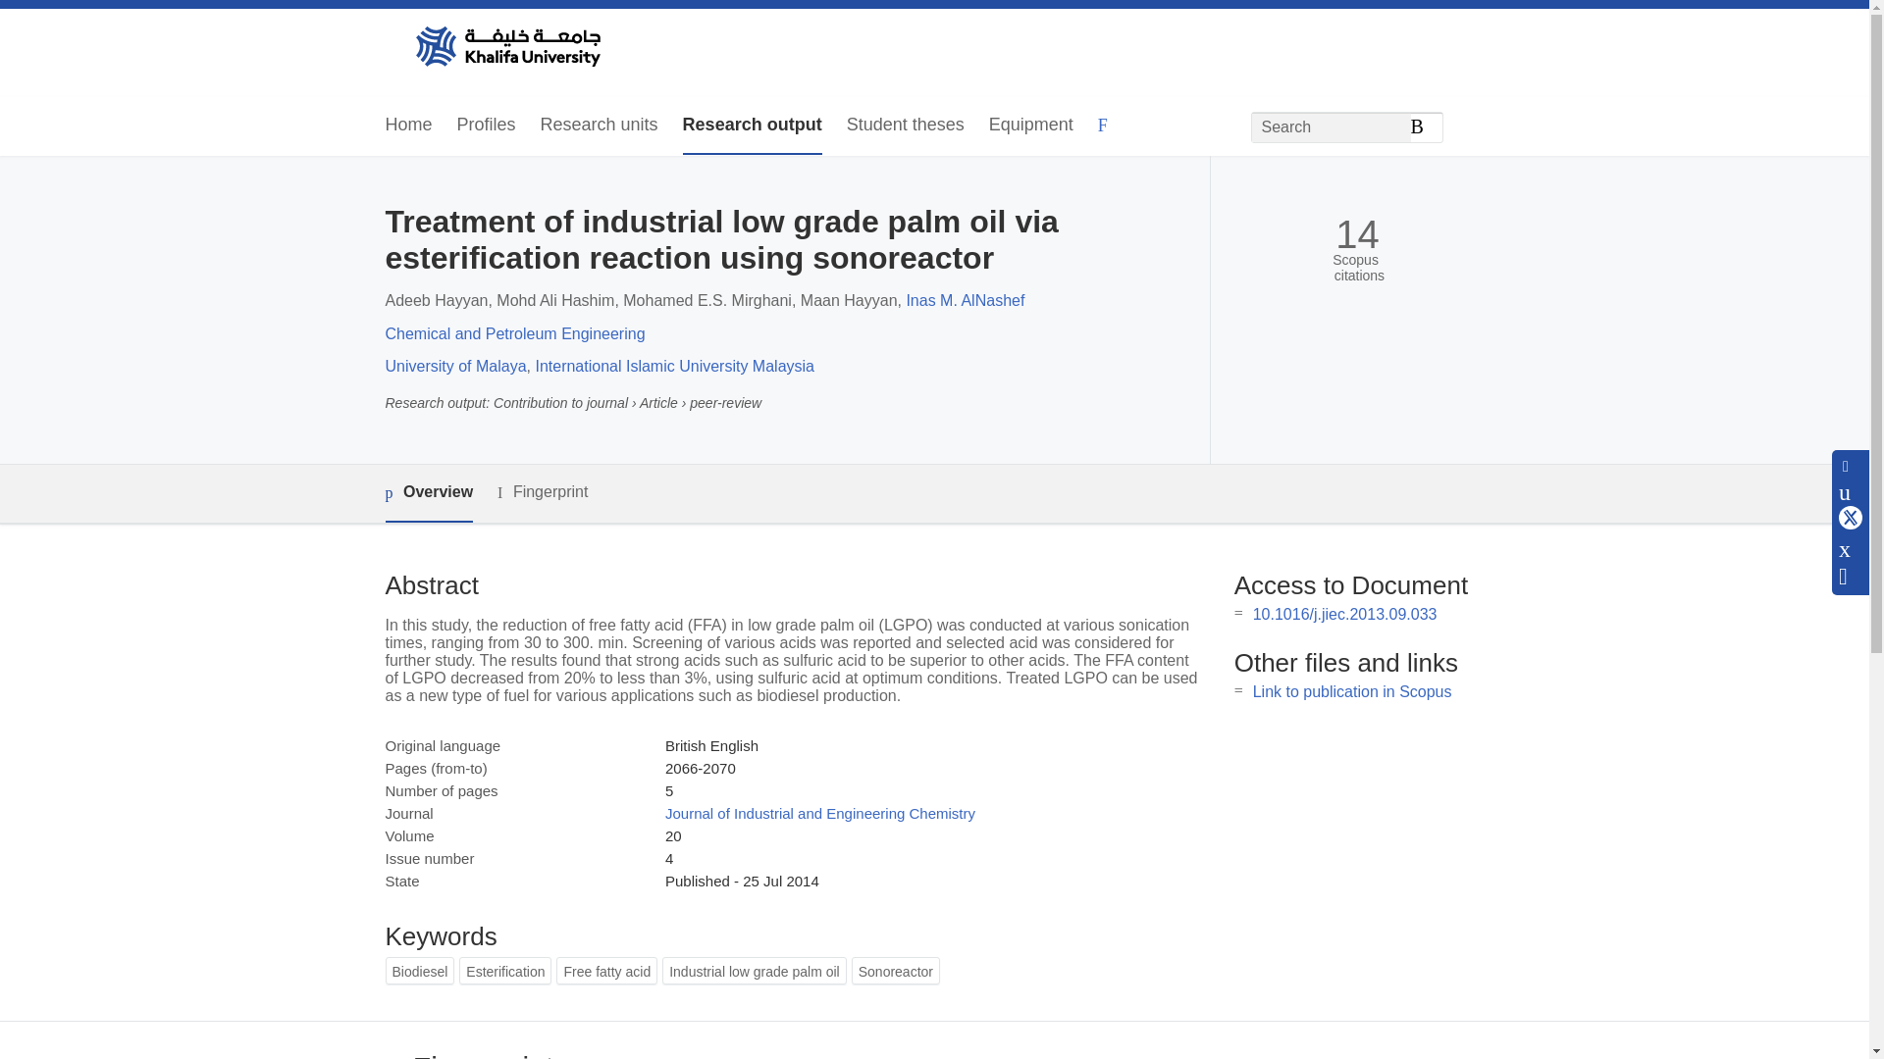  What do you see at coordinates (674, 367) in the screenshot?
I see `International Islamic University Malaysia` at bounding box center [674, 367].